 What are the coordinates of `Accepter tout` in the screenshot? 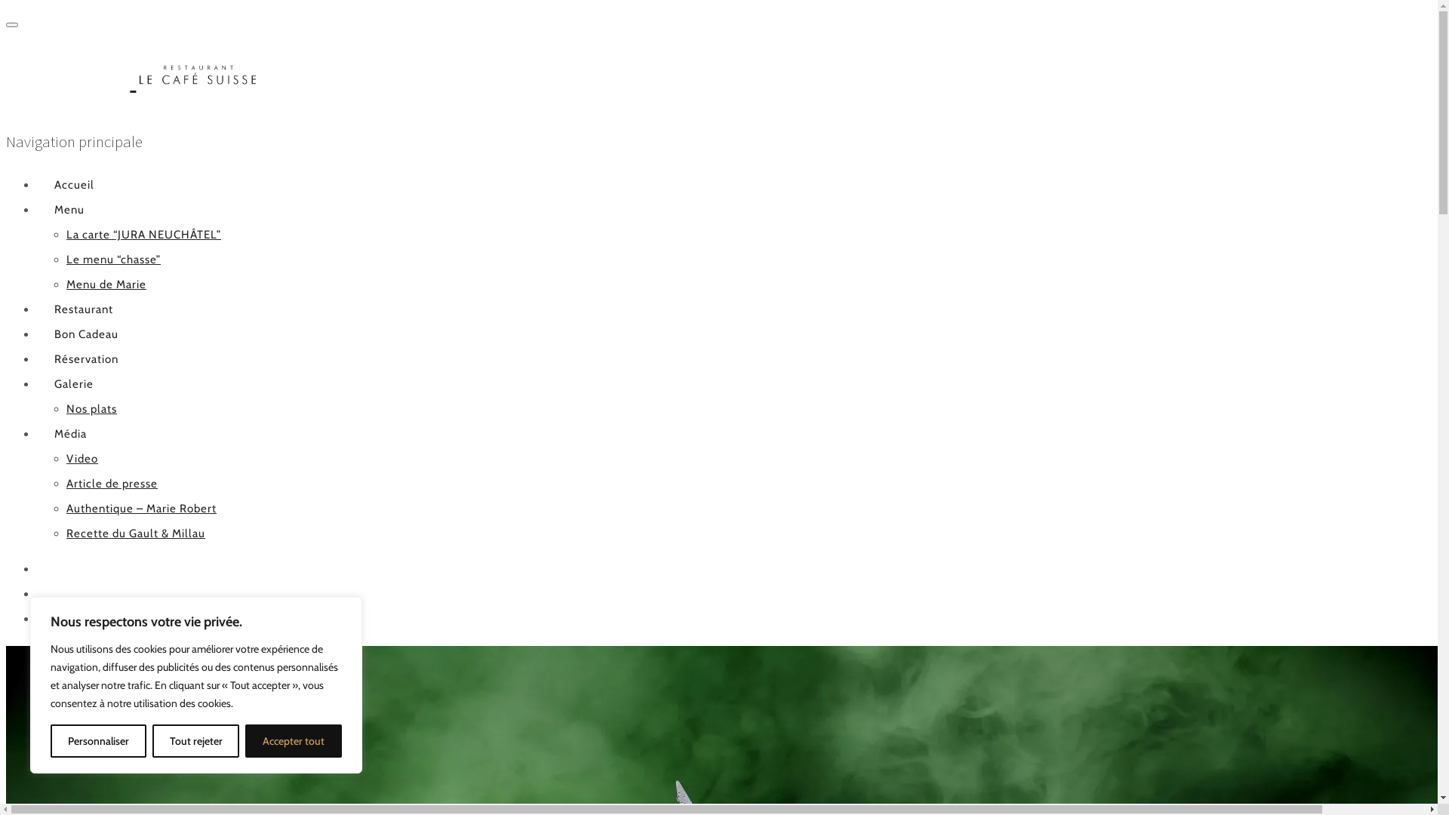 It's located at (294, 741).